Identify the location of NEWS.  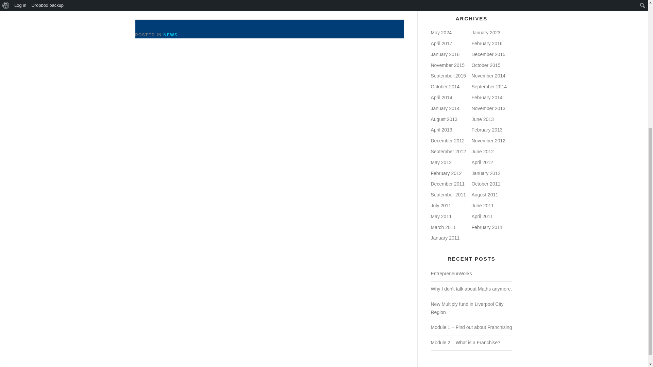
(171, 35).